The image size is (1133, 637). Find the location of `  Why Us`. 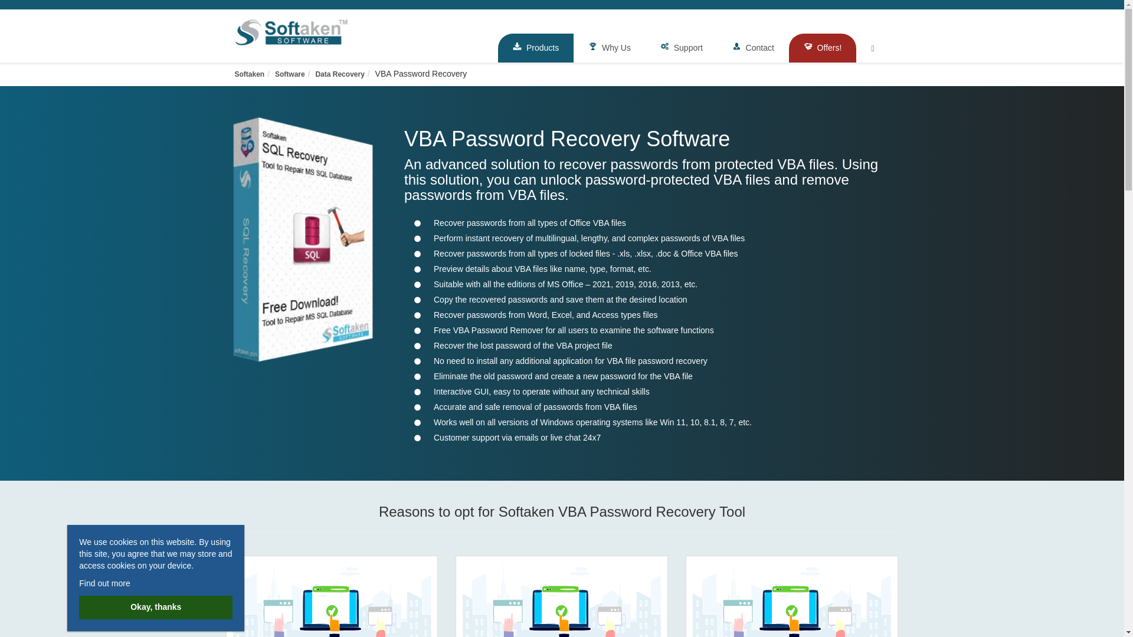

  Why Us is located at coordinates (609, 47).